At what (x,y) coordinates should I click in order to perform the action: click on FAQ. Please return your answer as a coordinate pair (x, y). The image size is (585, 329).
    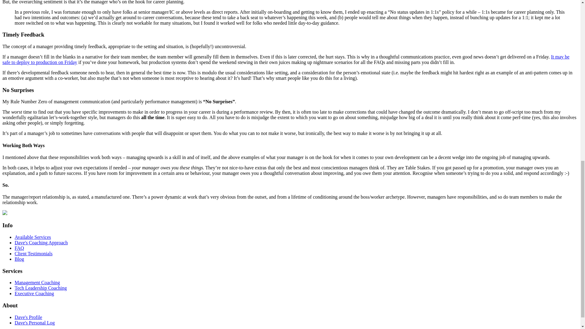
    Looking at the image, I should click on (19, 248).